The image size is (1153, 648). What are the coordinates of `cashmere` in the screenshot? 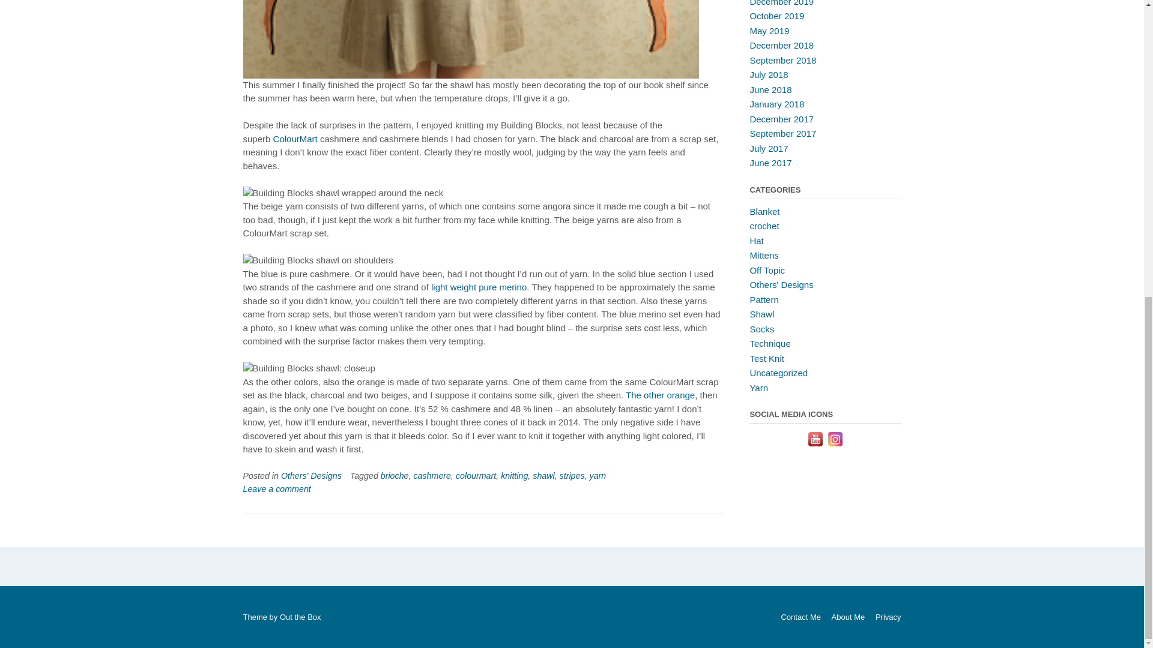 It's located at (431, 476).